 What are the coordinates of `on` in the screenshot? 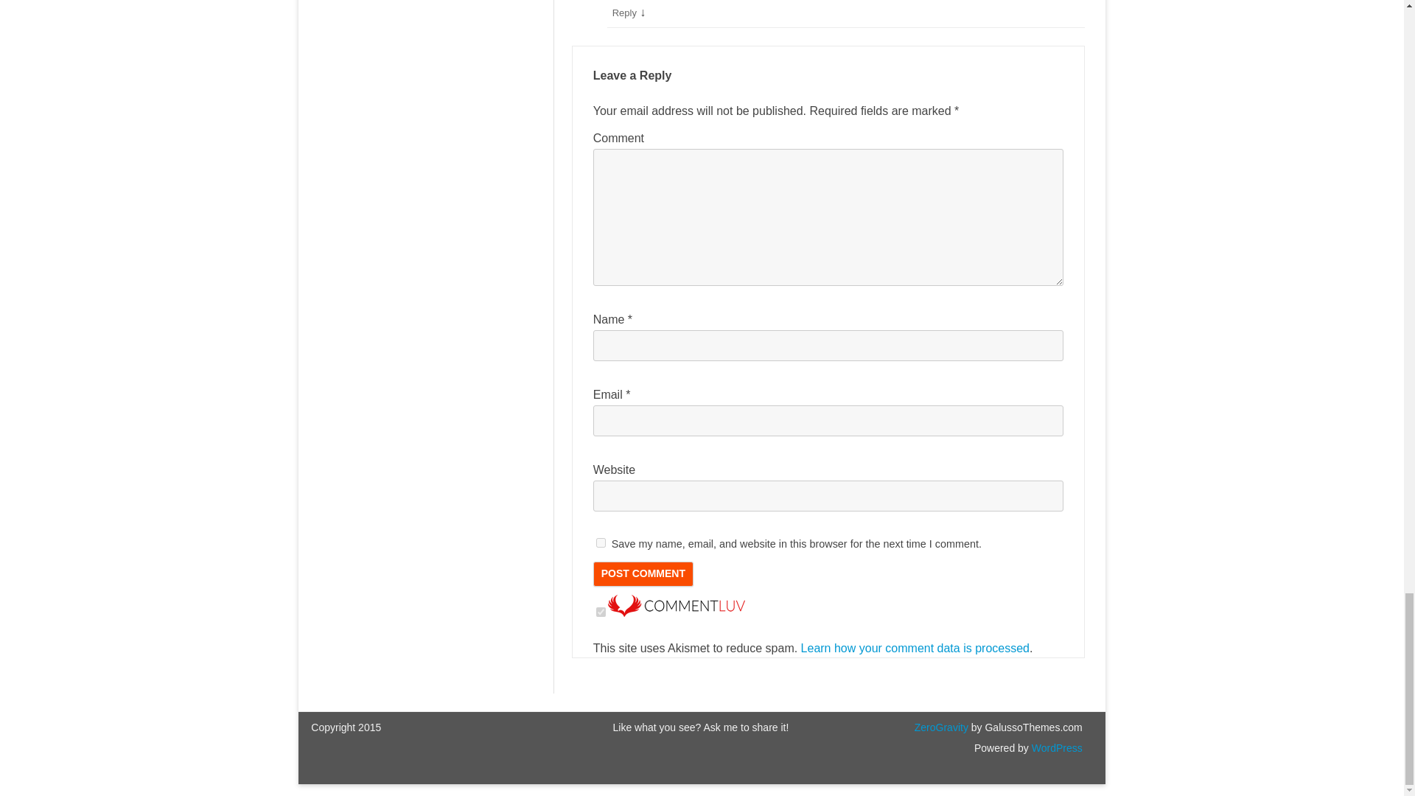 It's located at (600, 612).